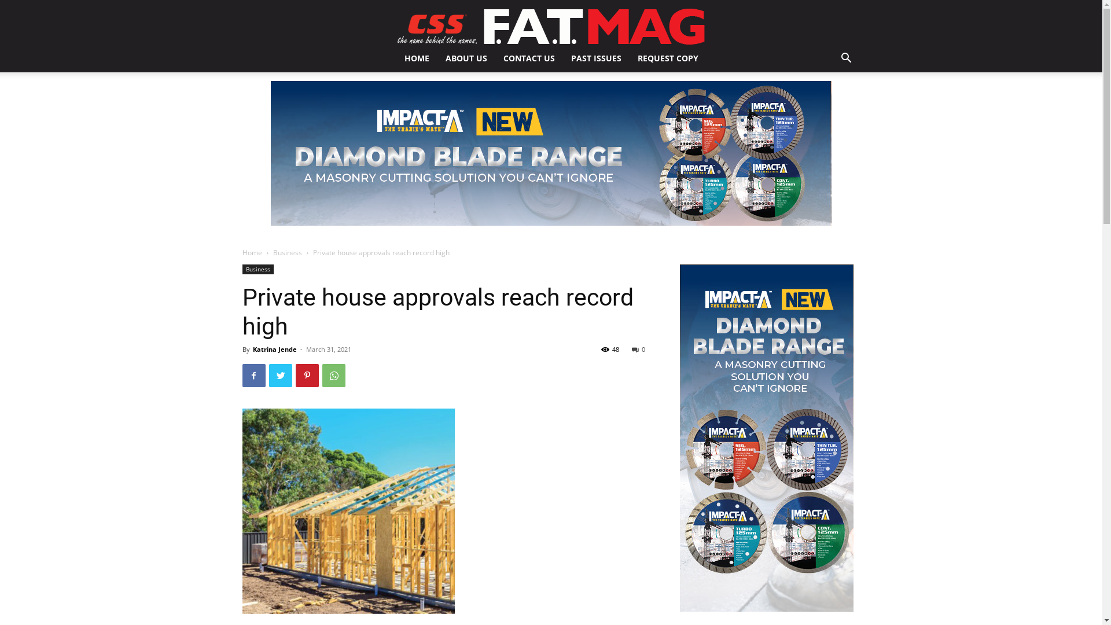 This screenshot has width=1111, height=625. What do you see at coordinates (668, 58) in the screenshot?
I see `REQUEST COPY` at bounding box center [668, 58].